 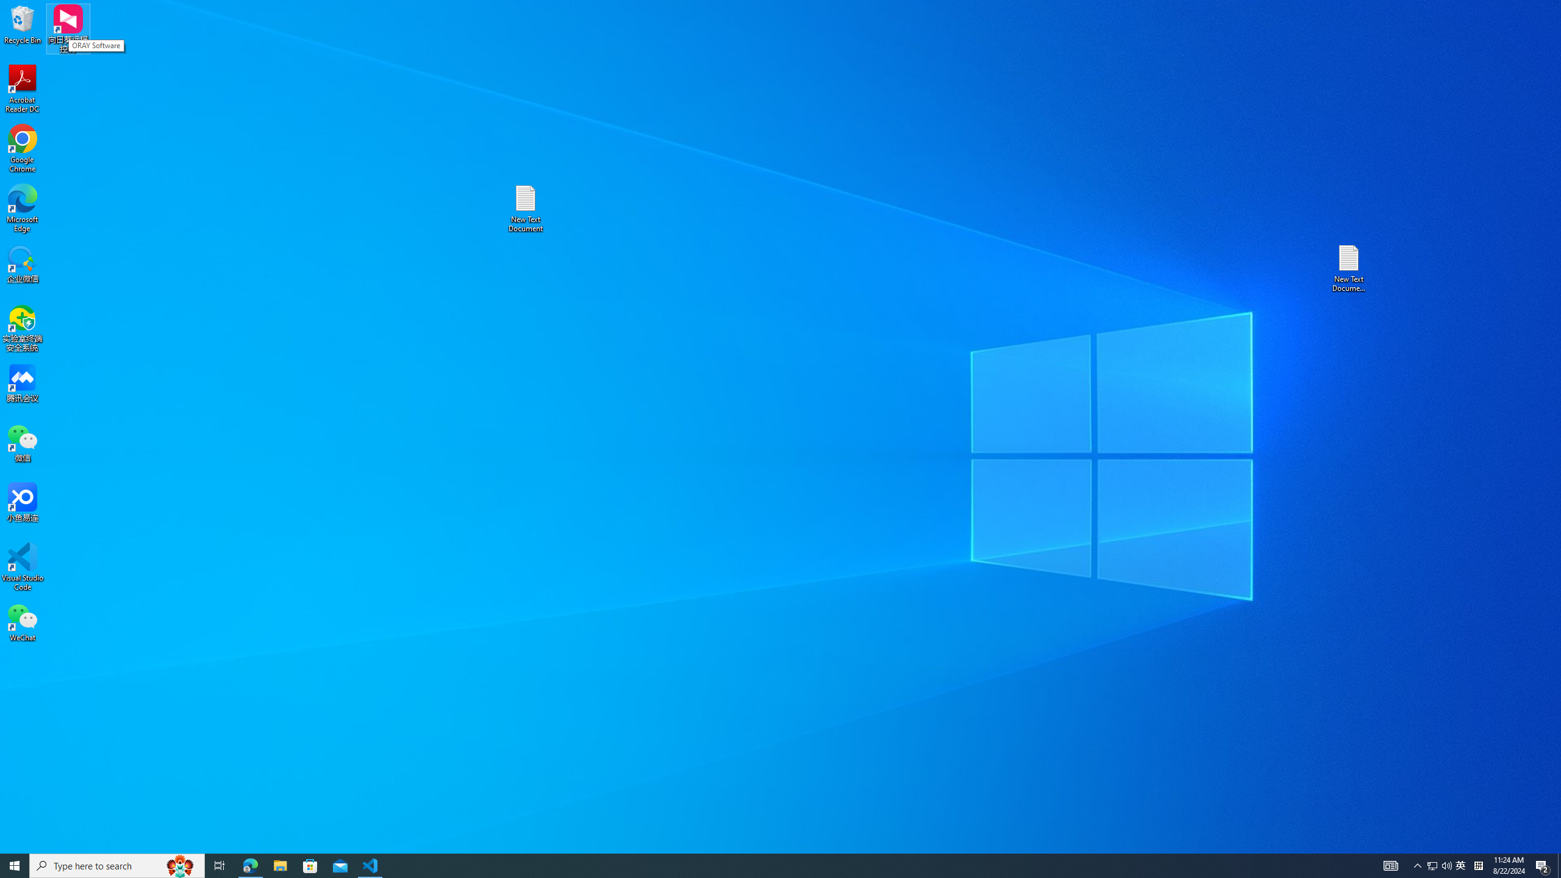 I want to click on Search highlights icon opens search home window, so click(x=371, y=866).